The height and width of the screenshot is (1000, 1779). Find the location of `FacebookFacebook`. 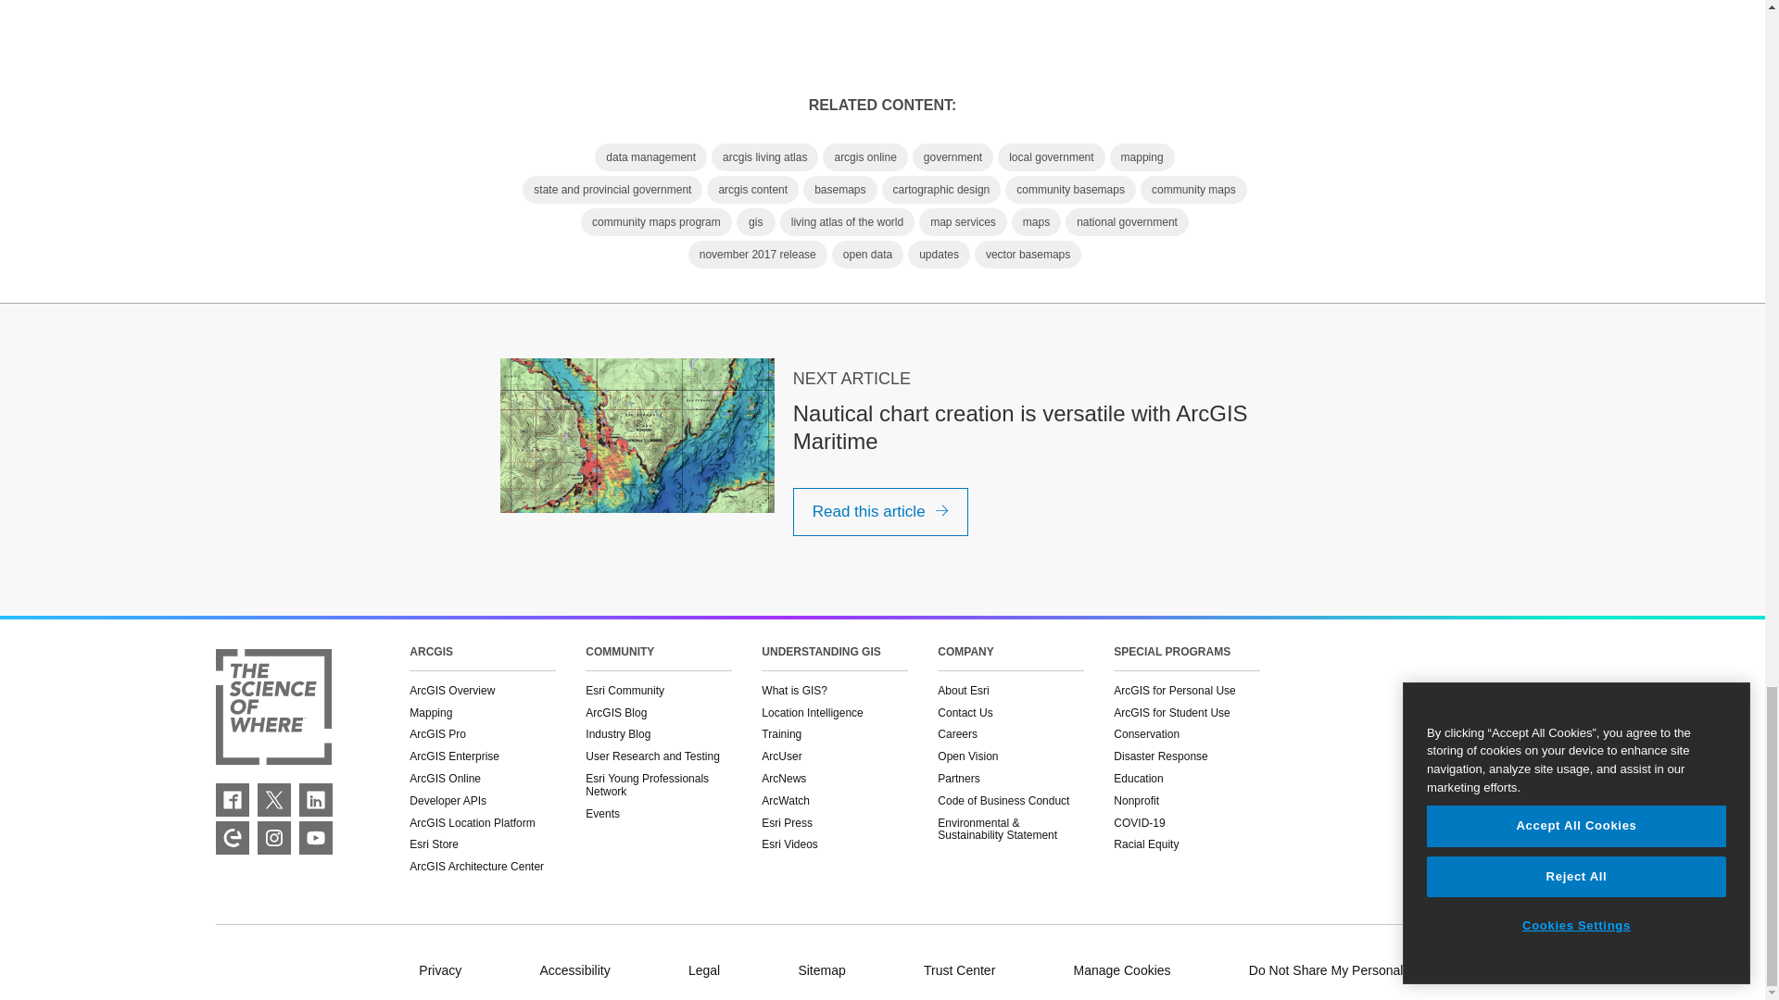

FacebookFacebook is located at coordinates (232, 800).